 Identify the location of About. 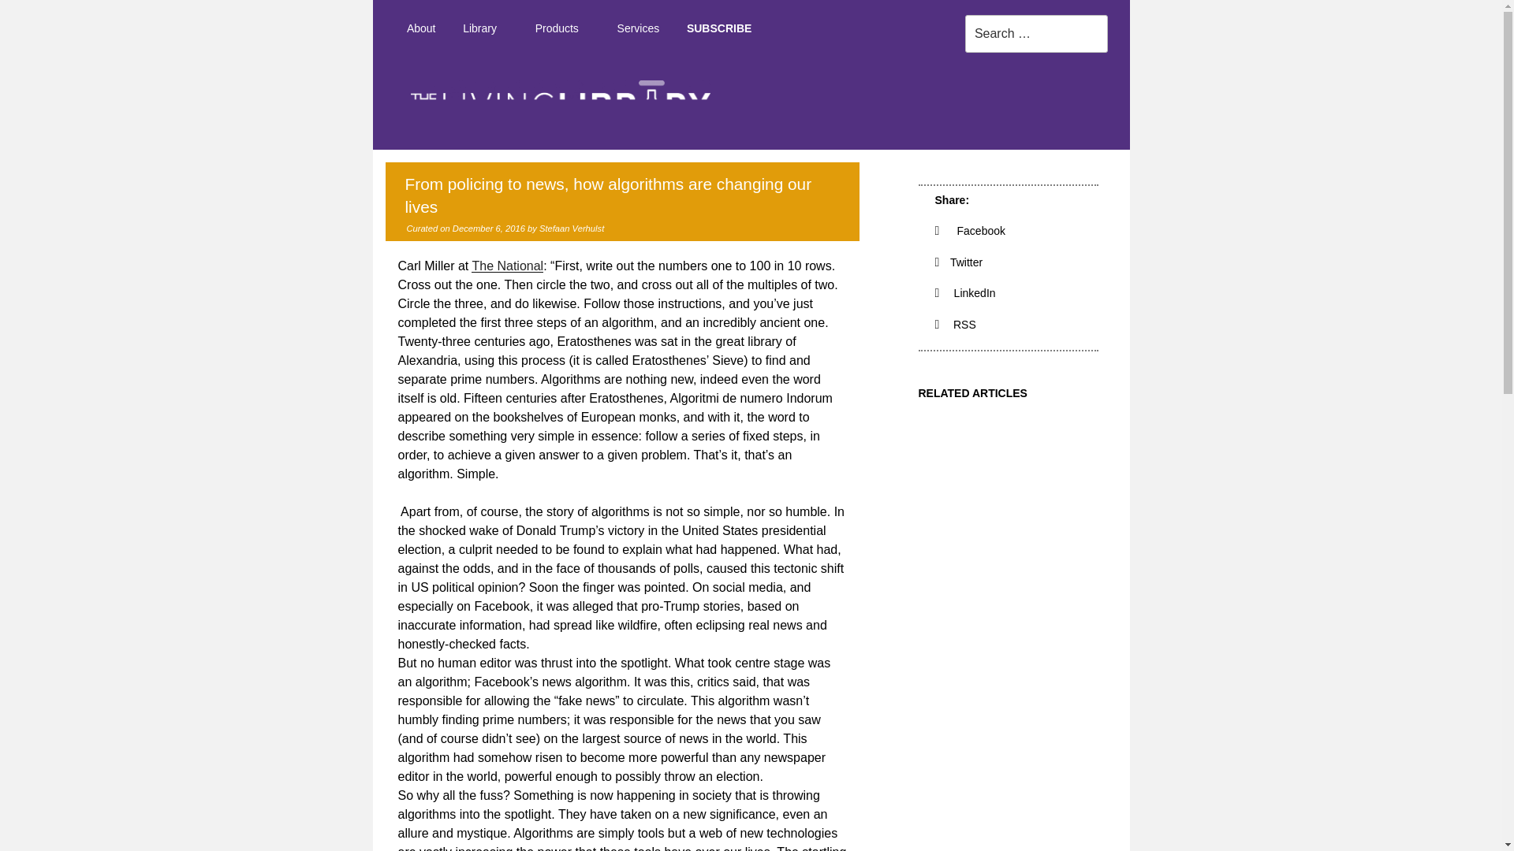
(420, 28).